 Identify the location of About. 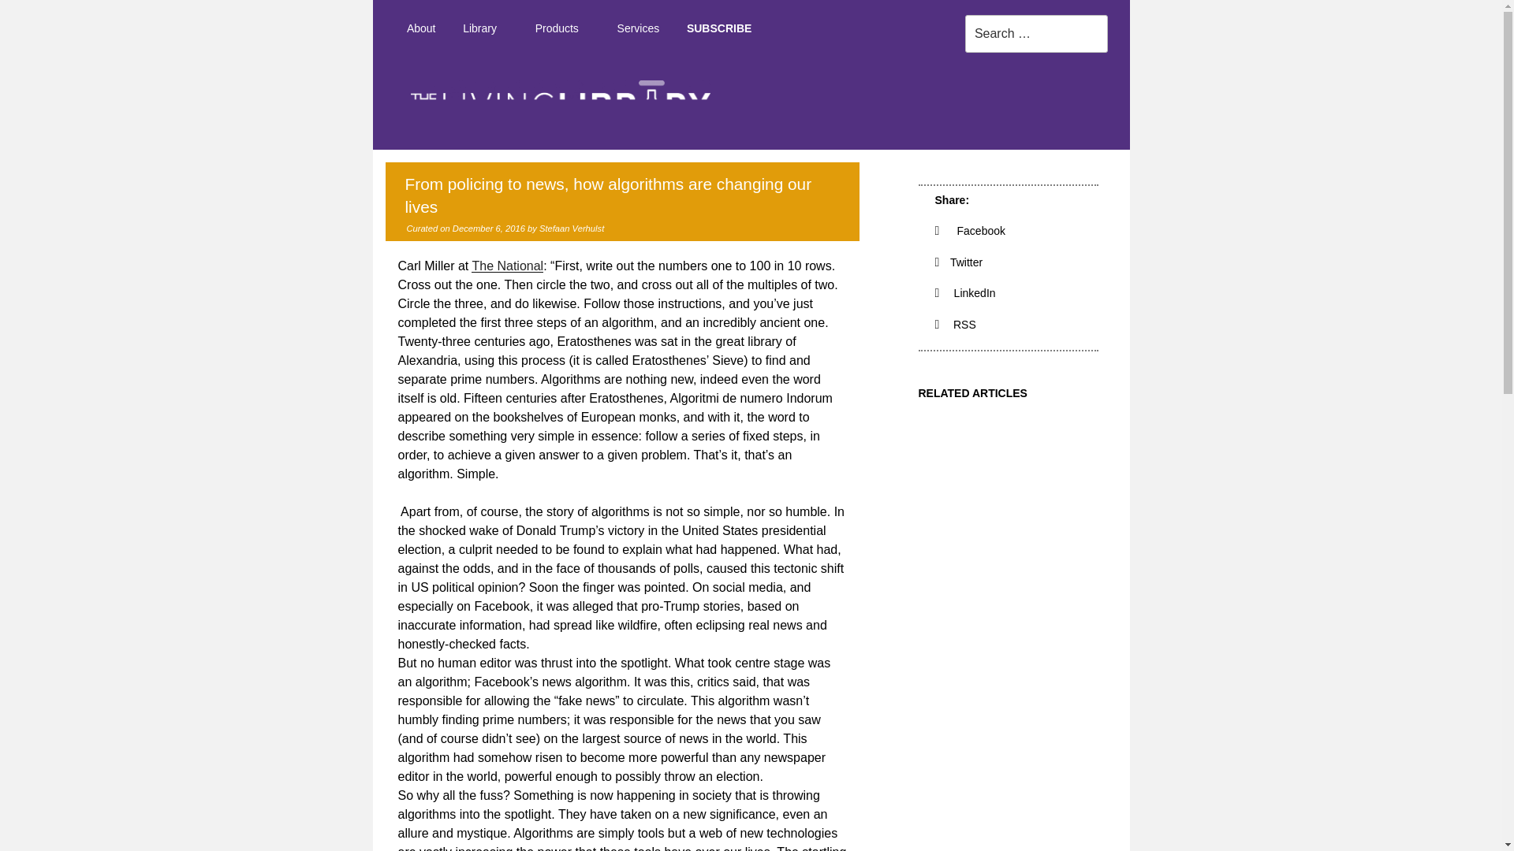
(420, 28).